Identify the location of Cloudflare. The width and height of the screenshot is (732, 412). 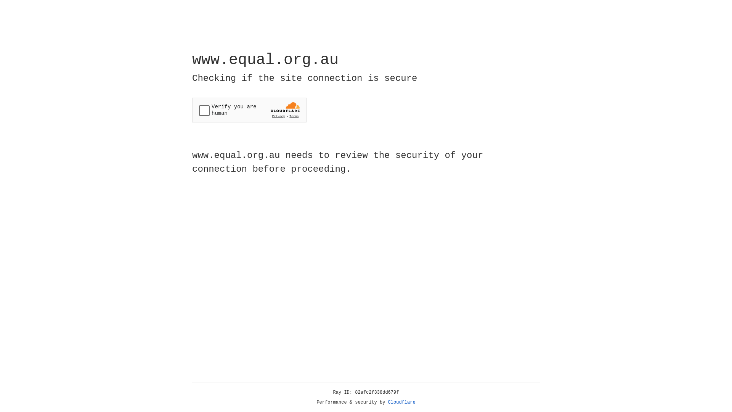
(402, 402).